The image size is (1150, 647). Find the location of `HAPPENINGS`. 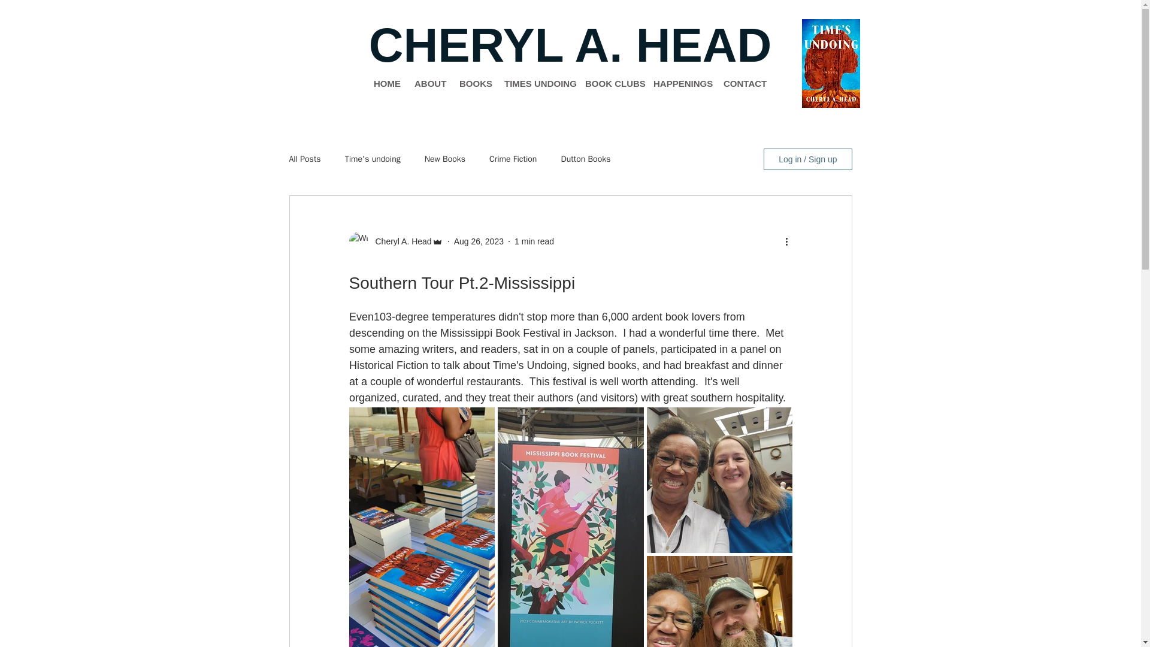

HAPPENINGS is located at coordinates (679, 84).